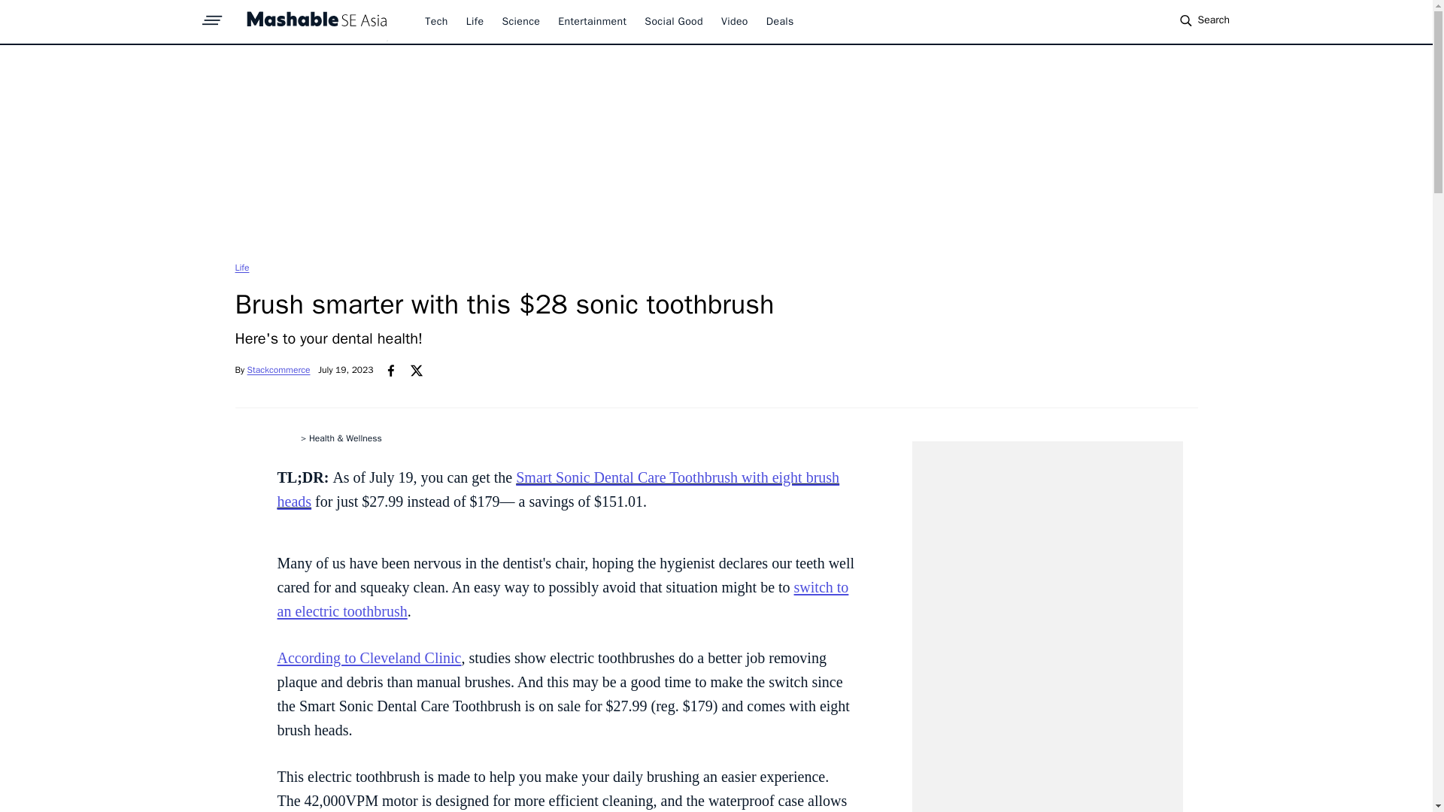 The image size is (1444, 812). Describe the element at coordinates (781, 21) in the screenshot. I see `Deals` at that location.